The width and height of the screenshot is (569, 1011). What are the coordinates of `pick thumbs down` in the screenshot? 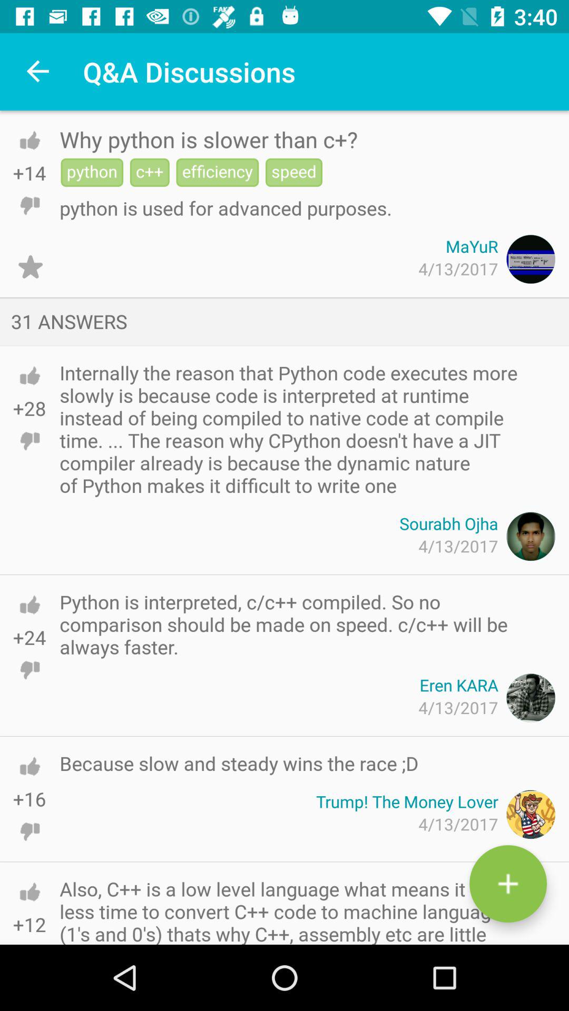 It's located at (30, 831).